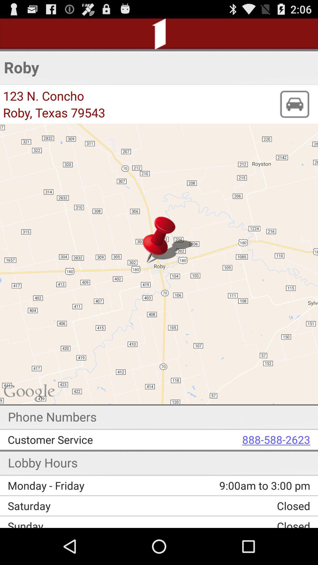 This screenshot has width=318, height=565. What do you see at coordinates (231, 486) in the screenshot?
I see `select the item above the saturday item` at bounding box center [231, 486].